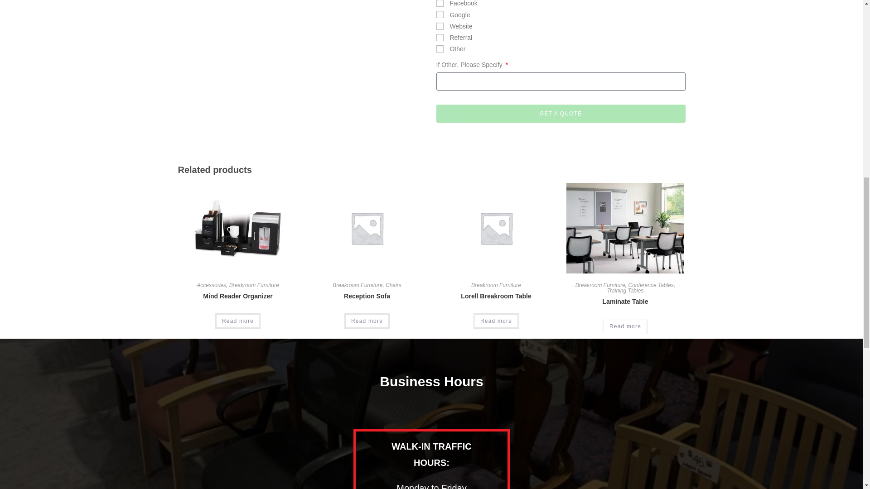  What do you see at coordinates (439, 4) in the screenshot?
I see `Facebook` at bounding box center [439, 4].